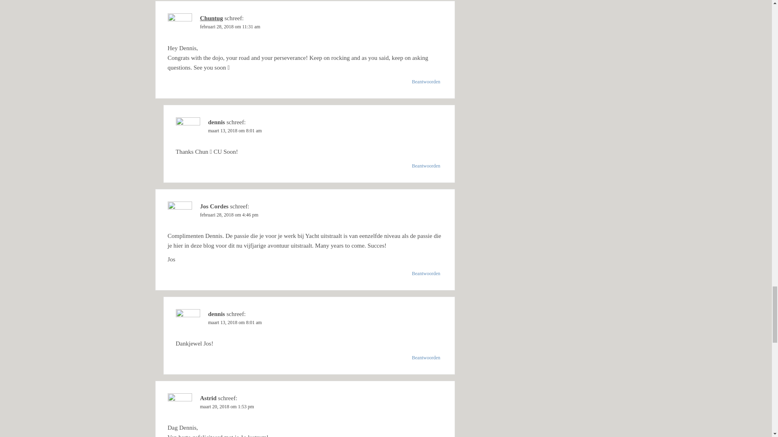 This screenshot has height=437, width=778. Describe the element at coordinates (426, 274) in the screenshot. I see `Beantwoorden` at that location.